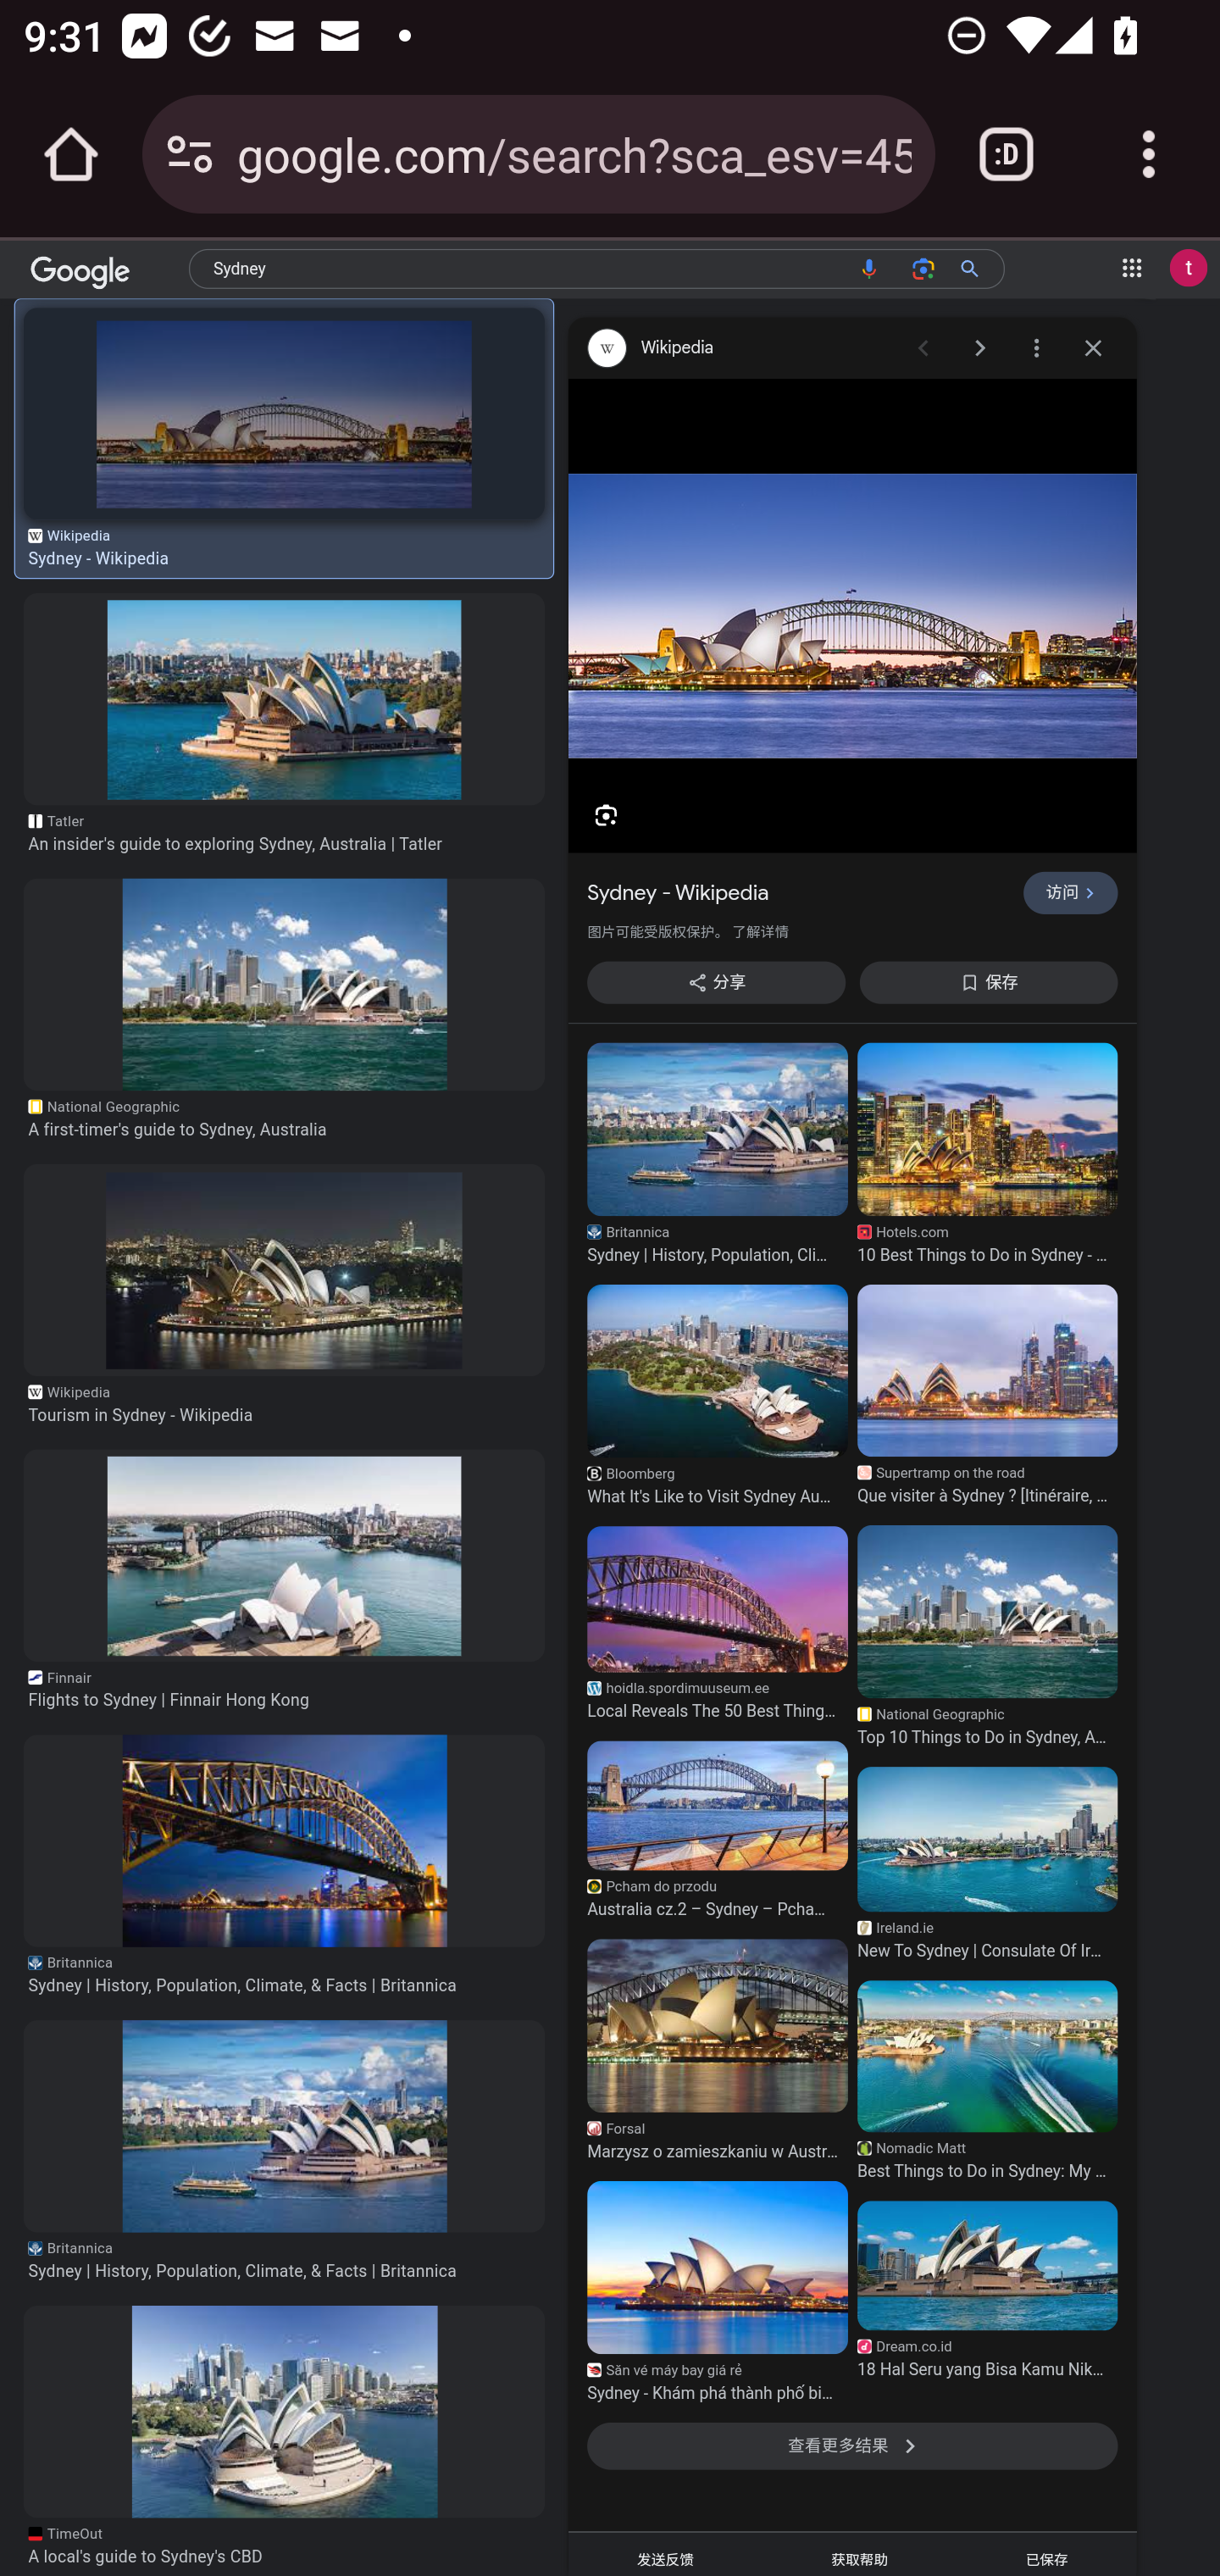  I want to click on 下一张图片, so click(979, 349).